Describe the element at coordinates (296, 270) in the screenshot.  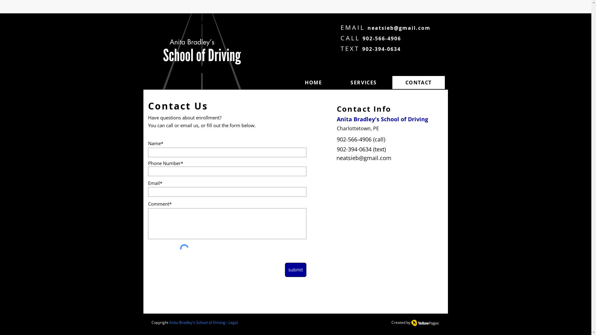
I see `submit` at that location.